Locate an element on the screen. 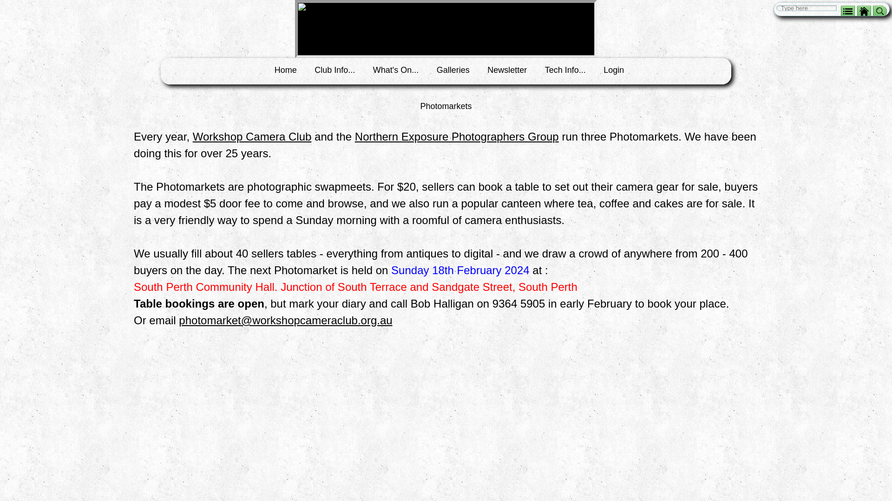 This screenshot has width=892, height=501. Home is located at coordinates (286, 70).